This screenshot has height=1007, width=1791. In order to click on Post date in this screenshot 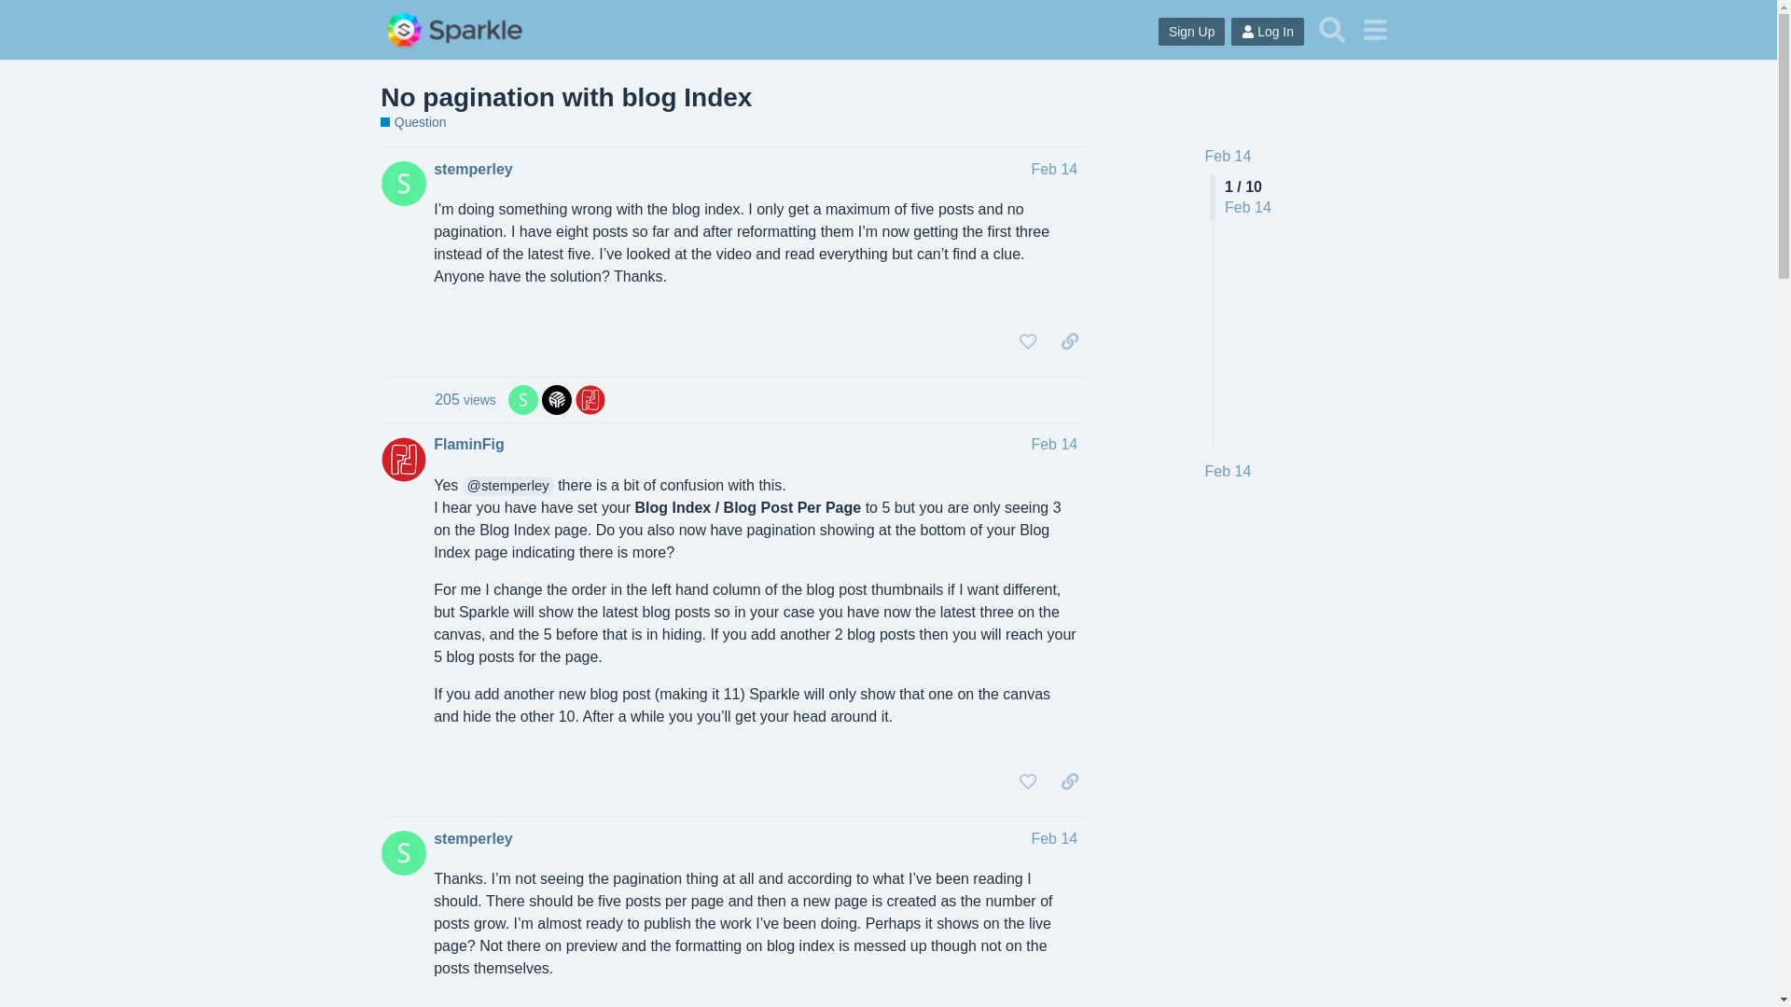, I will do `click(1054, 444)`.